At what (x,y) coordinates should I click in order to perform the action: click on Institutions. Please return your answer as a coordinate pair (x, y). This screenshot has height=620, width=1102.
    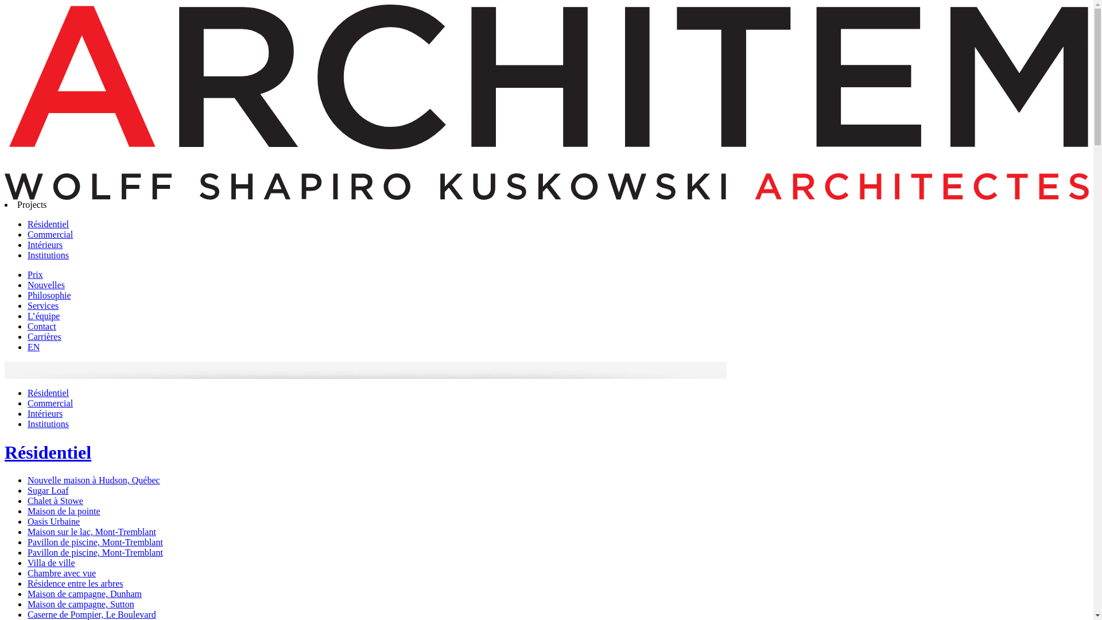
    Looking at the image, I should click on (48, 424).